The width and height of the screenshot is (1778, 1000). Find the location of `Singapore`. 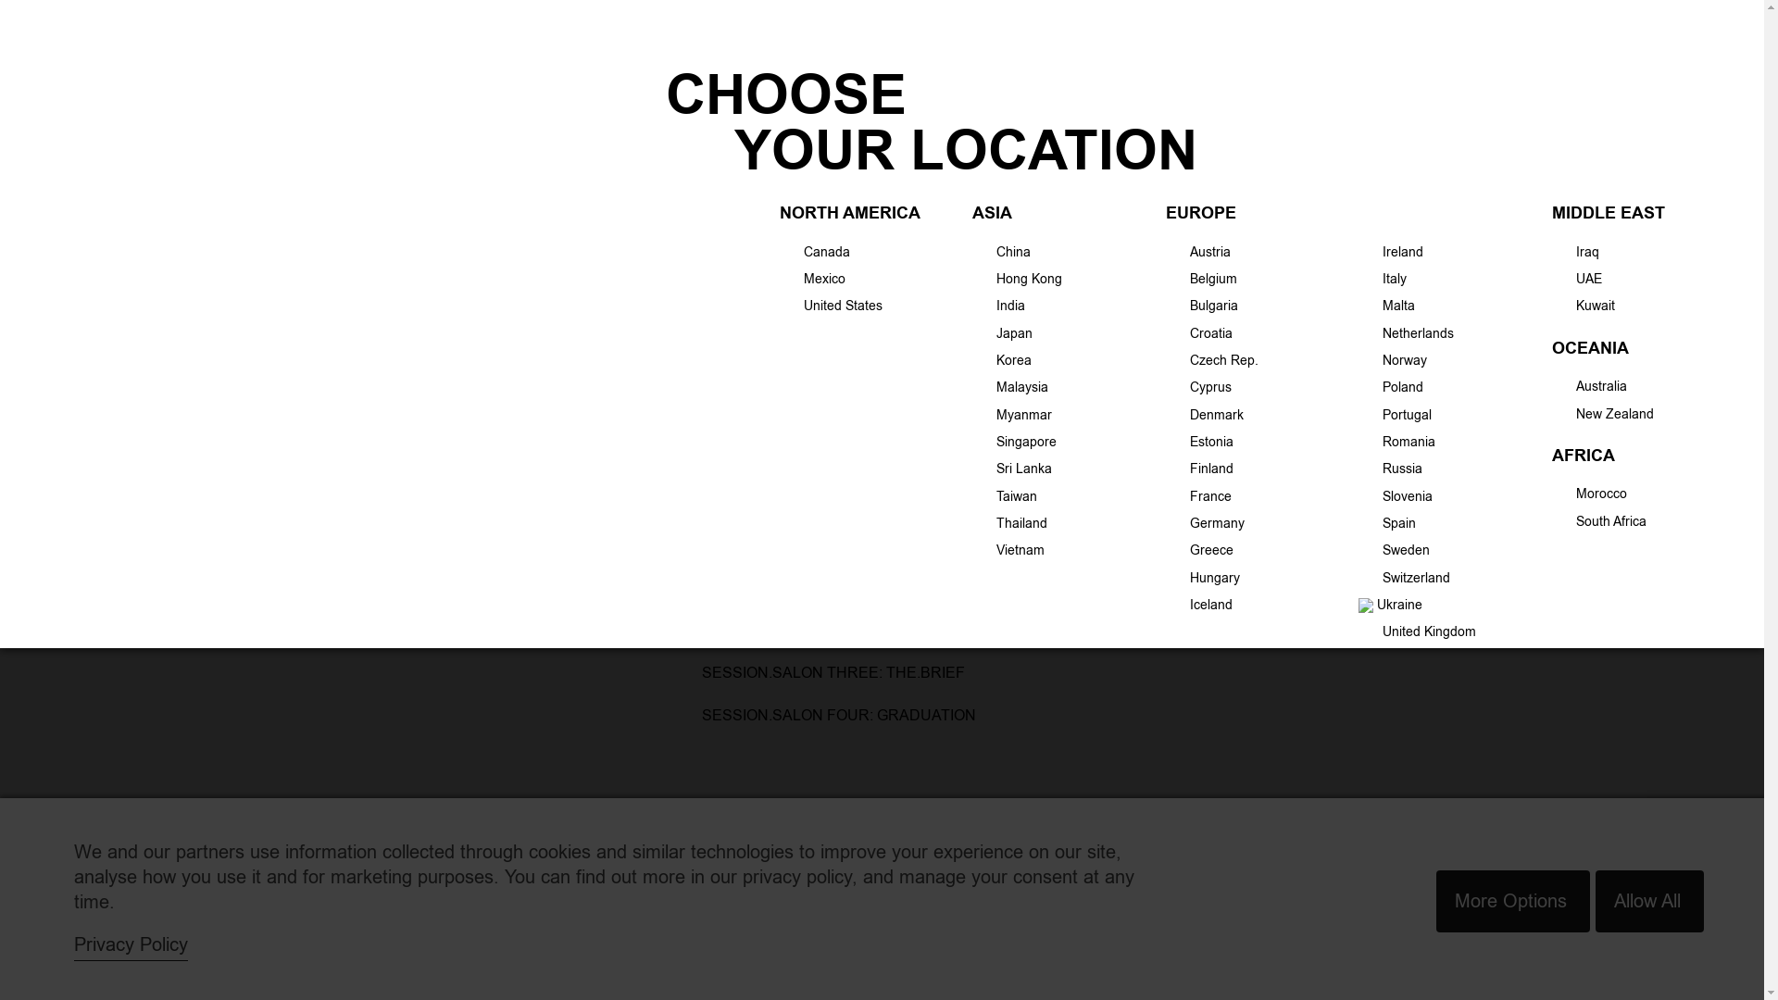

Singapore is located at coordinates (1015, 442).